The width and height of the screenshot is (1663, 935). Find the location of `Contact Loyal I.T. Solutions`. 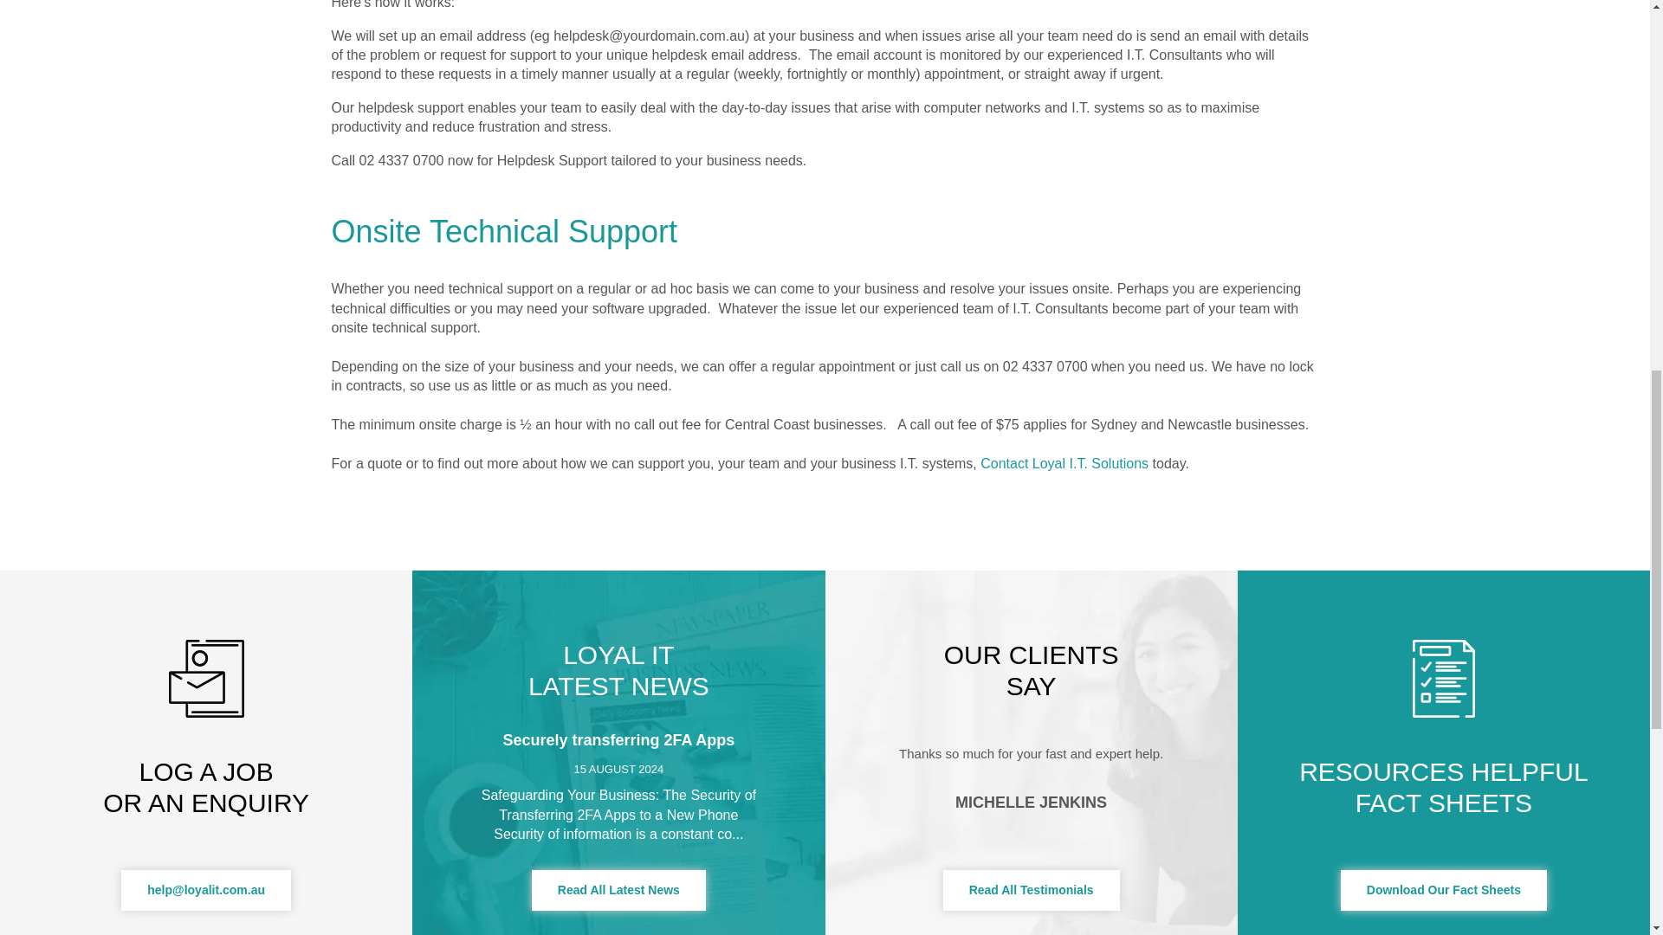

Contact Loyal I.T. Solutions is located at coordinates (1064, 464).